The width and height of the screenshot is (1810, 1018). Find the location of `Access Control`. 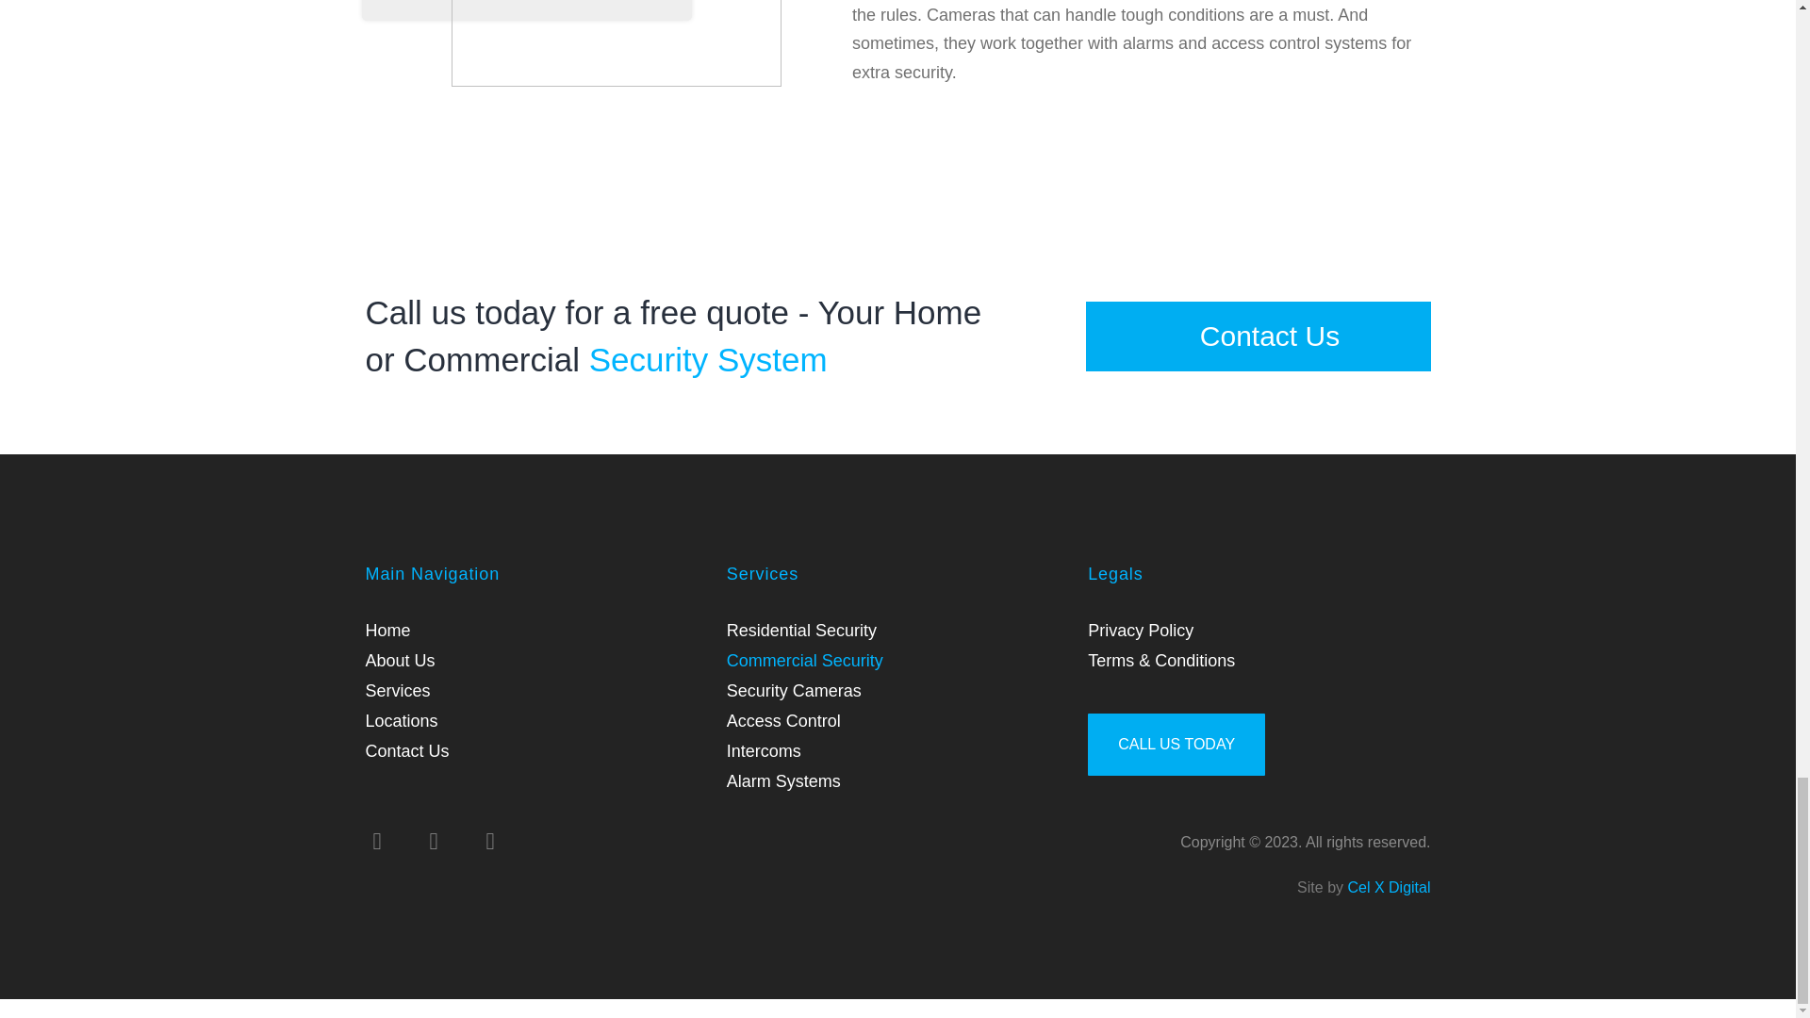

Access Control is located at coordinates (784, 720).